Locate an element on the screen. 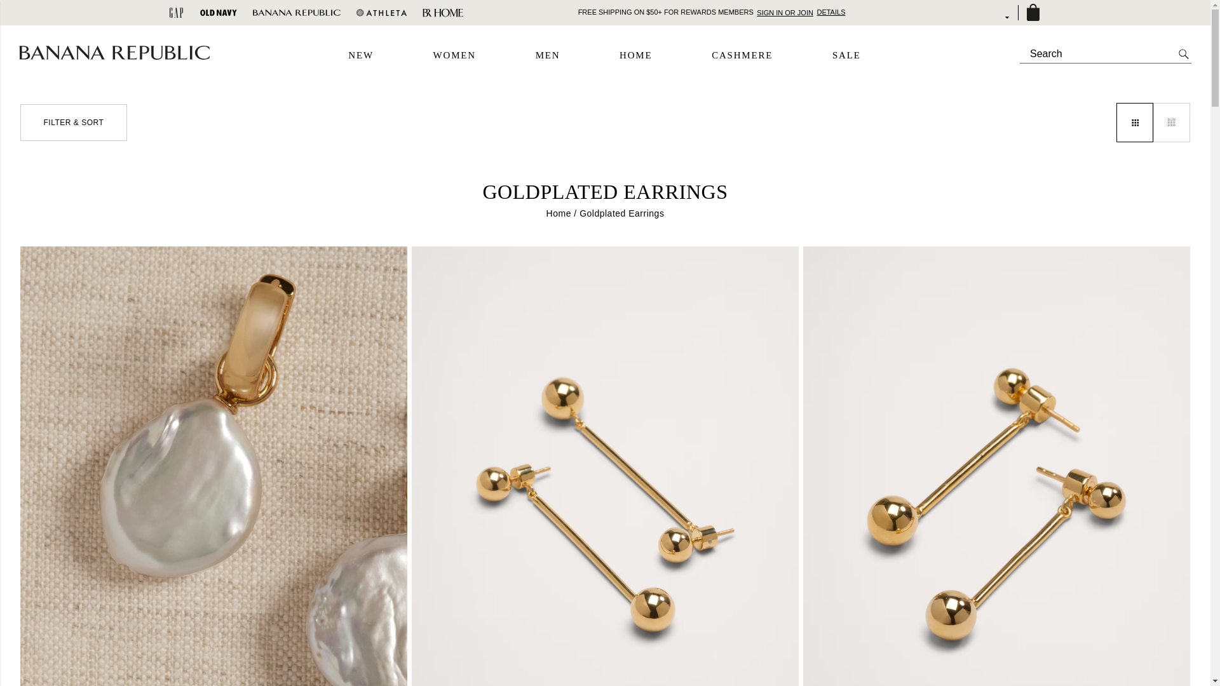 This screenshot has width=1220, height=686. NEW is located at coordinates (360, 56).